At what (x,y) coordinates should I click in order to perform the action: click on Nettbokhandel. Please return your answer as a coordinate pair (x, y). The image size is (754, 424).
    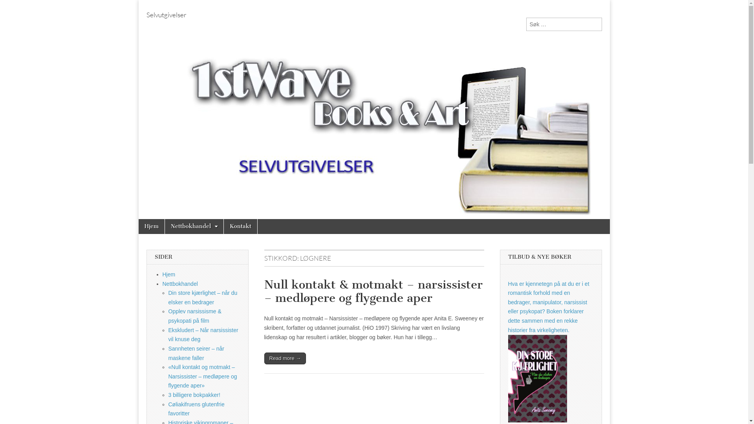
    Looking at the image, I should click on (180, 284).